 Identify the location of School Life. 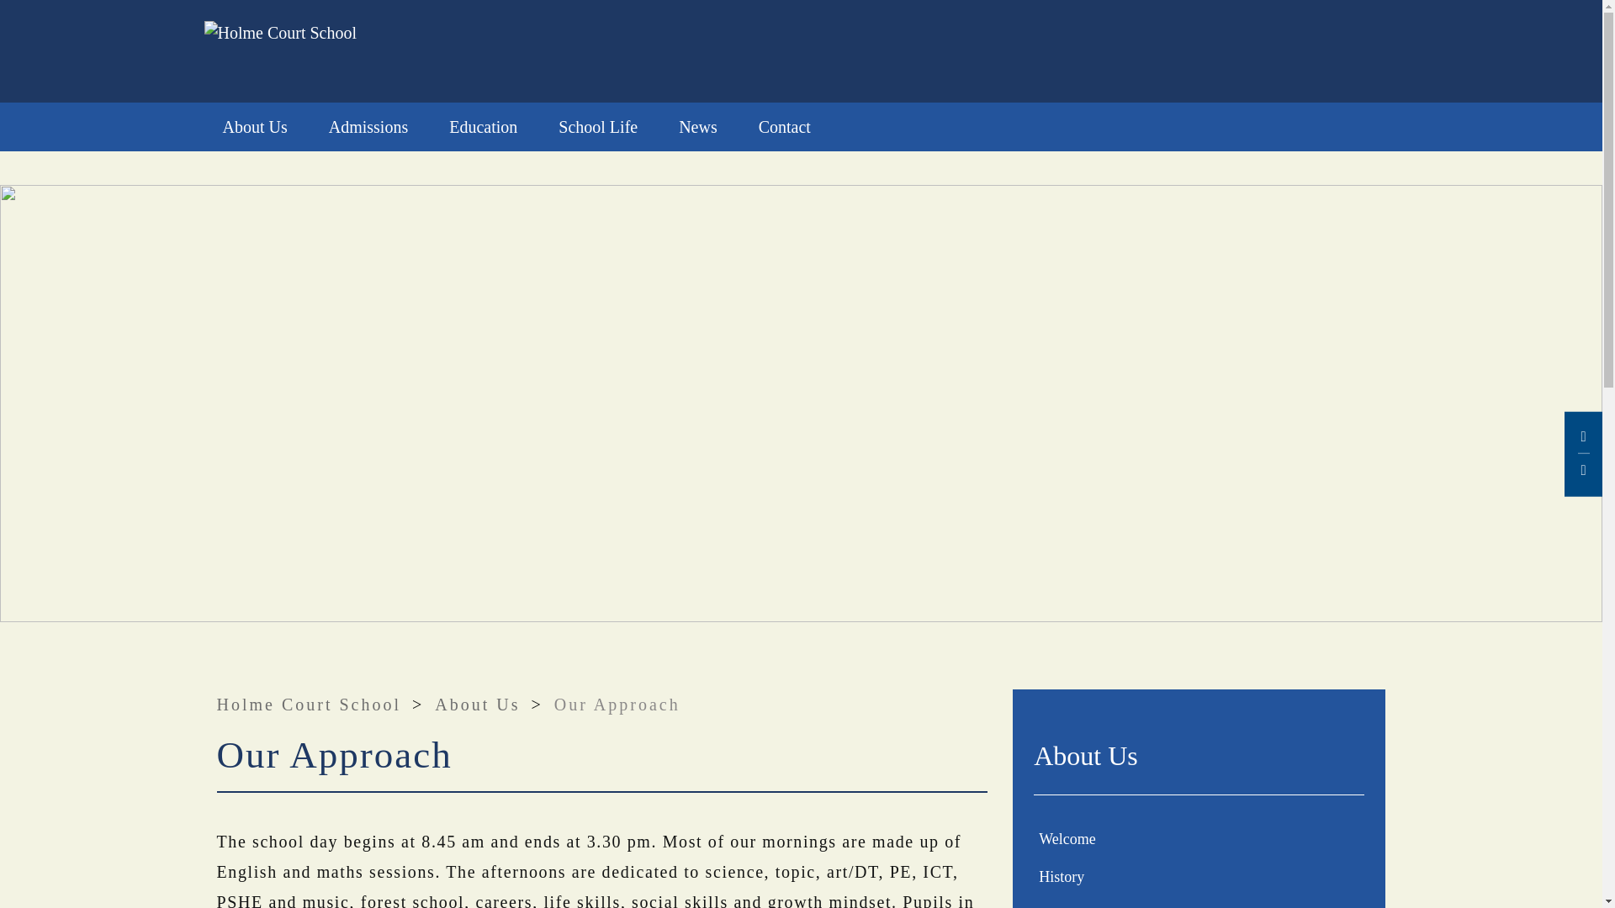
(597, 127).